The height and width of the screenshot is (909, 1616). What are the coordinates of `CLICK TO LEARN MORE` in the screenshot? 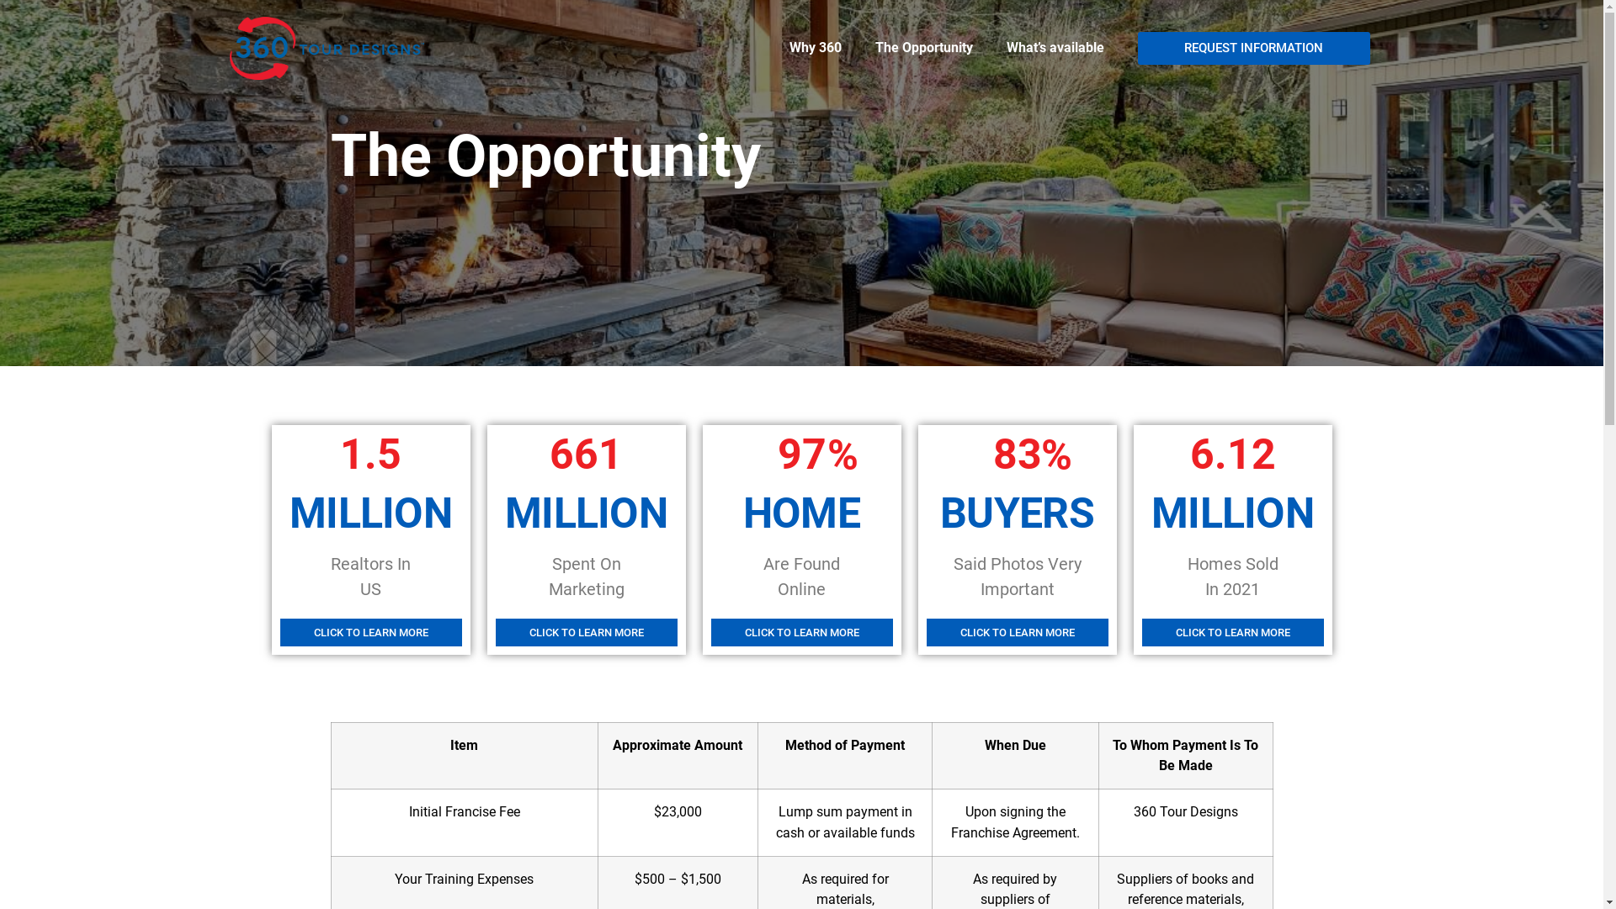 It's located at (1017, 633).